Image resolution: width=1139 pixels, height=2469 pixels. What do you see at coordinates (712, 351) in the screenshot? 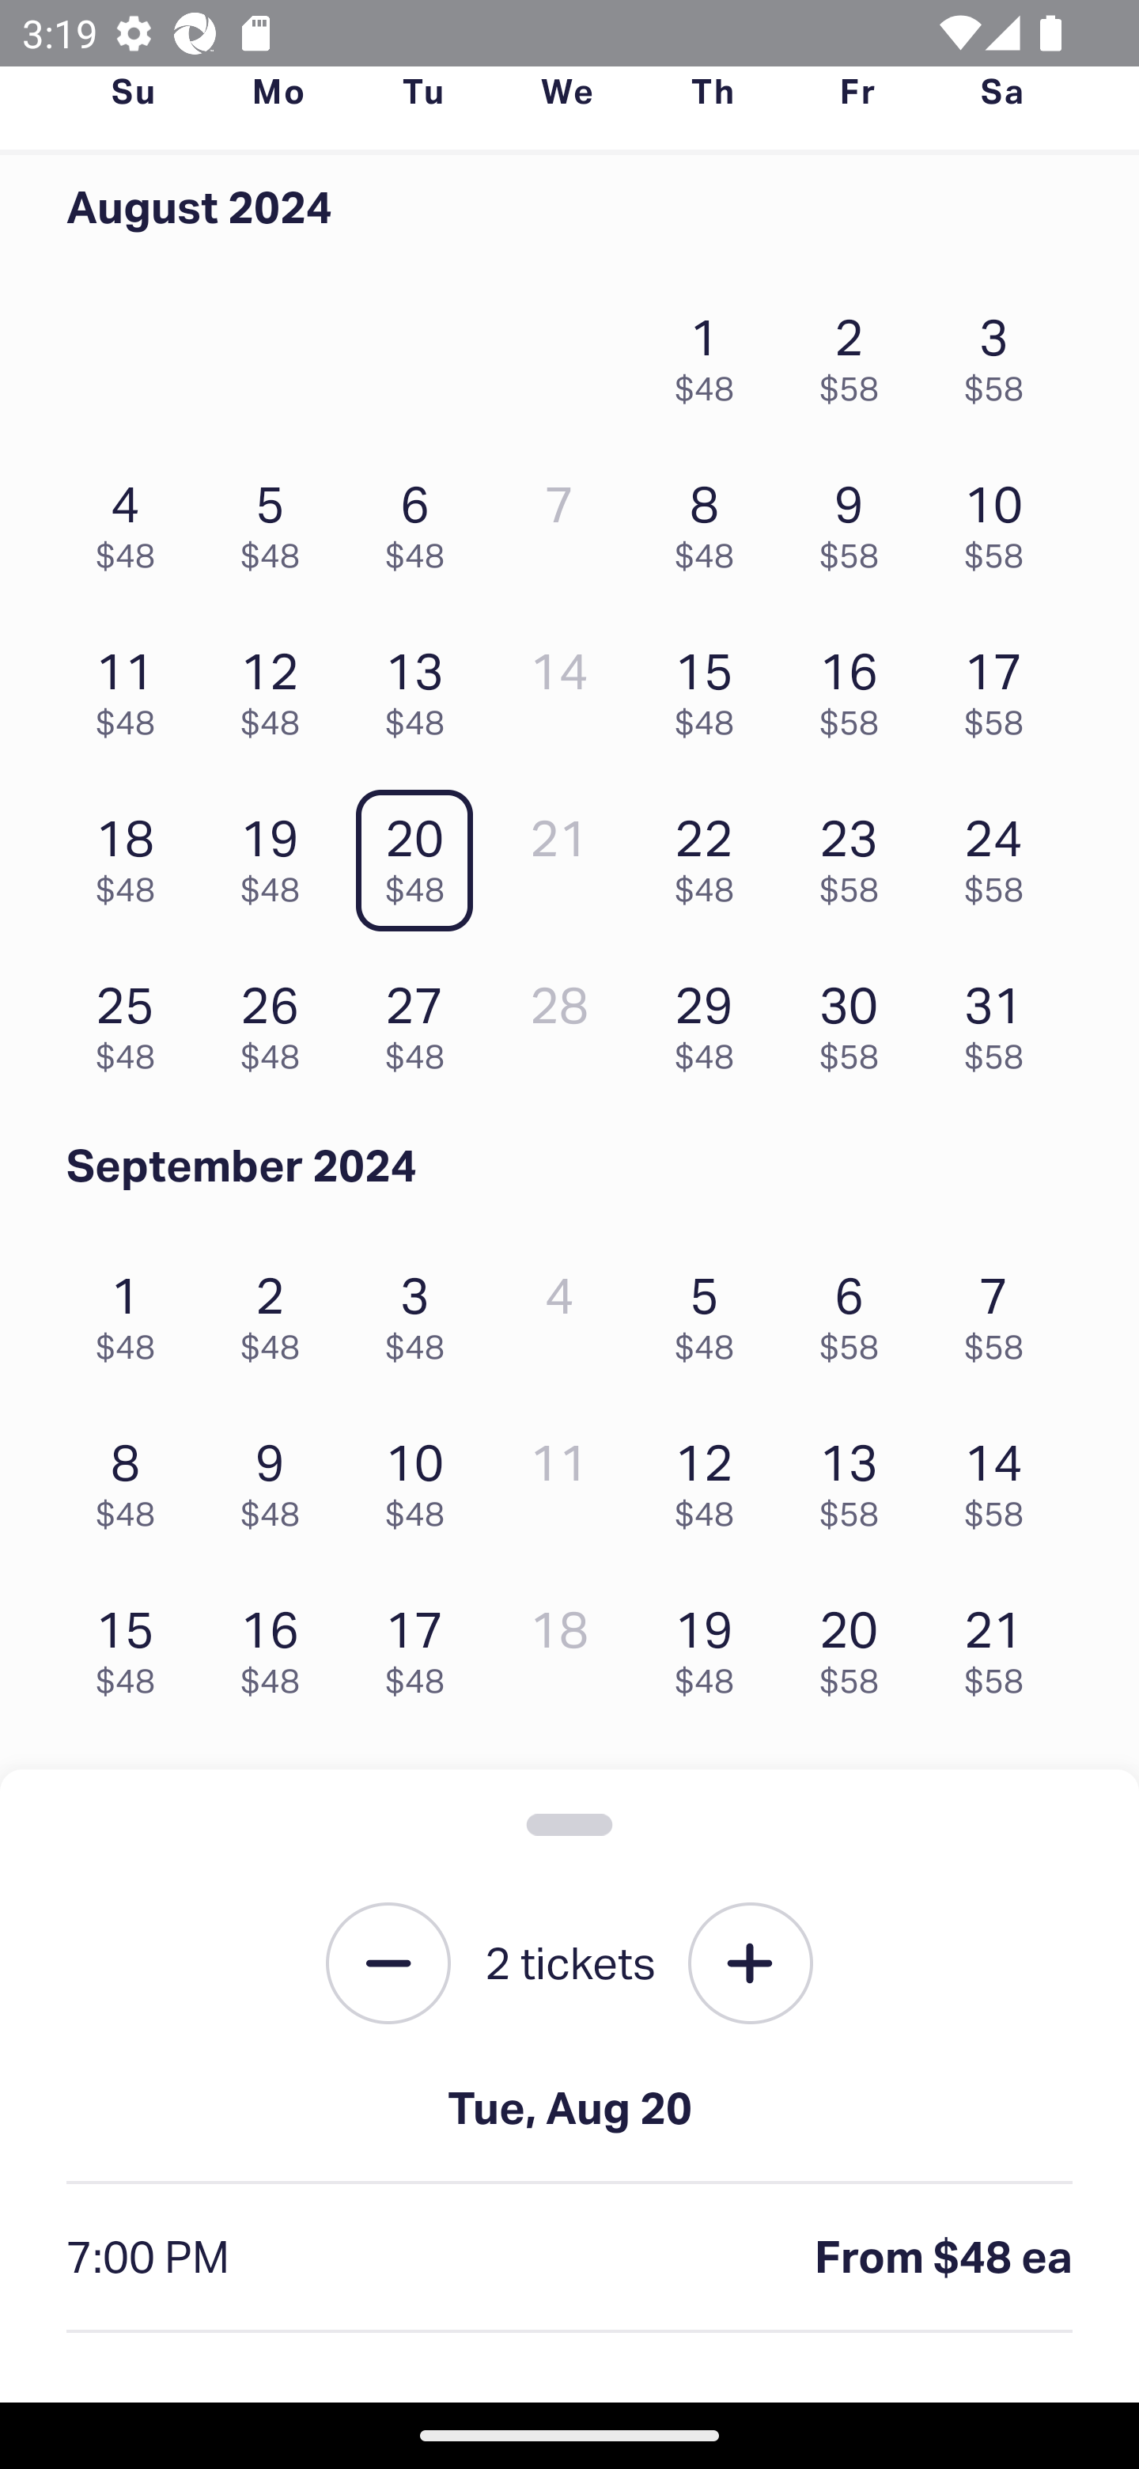
I see `1 $48` at bounding box center [712, 351].